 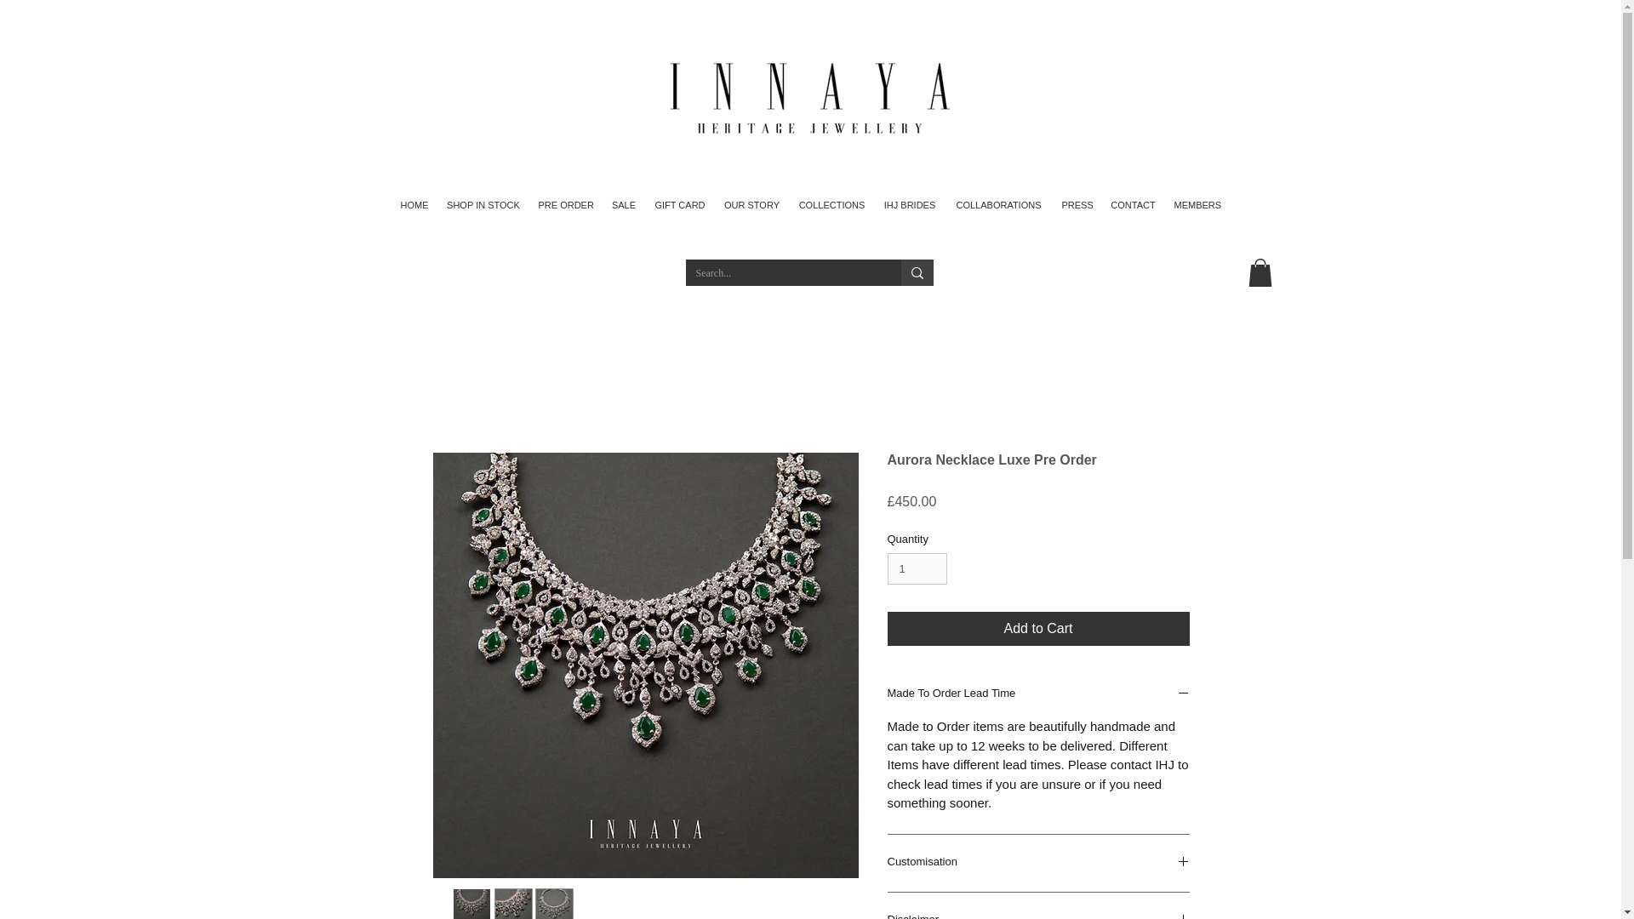 I want to click on HOME, so click(x=414, y=204).